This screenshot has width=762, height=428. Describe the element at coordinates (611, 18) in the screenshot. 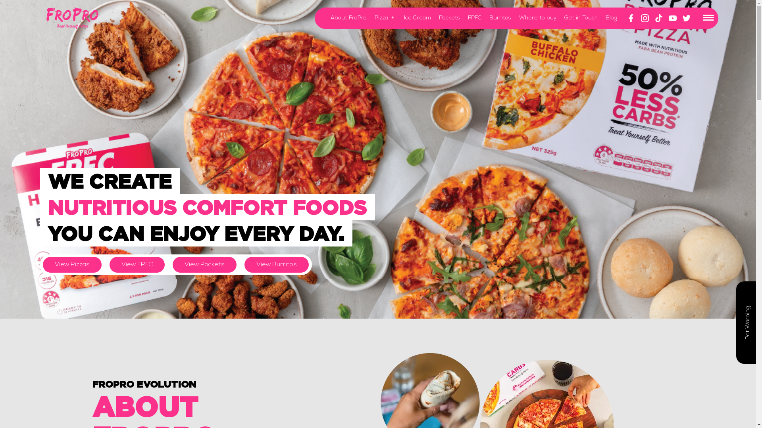

I see `Blog` at that location.